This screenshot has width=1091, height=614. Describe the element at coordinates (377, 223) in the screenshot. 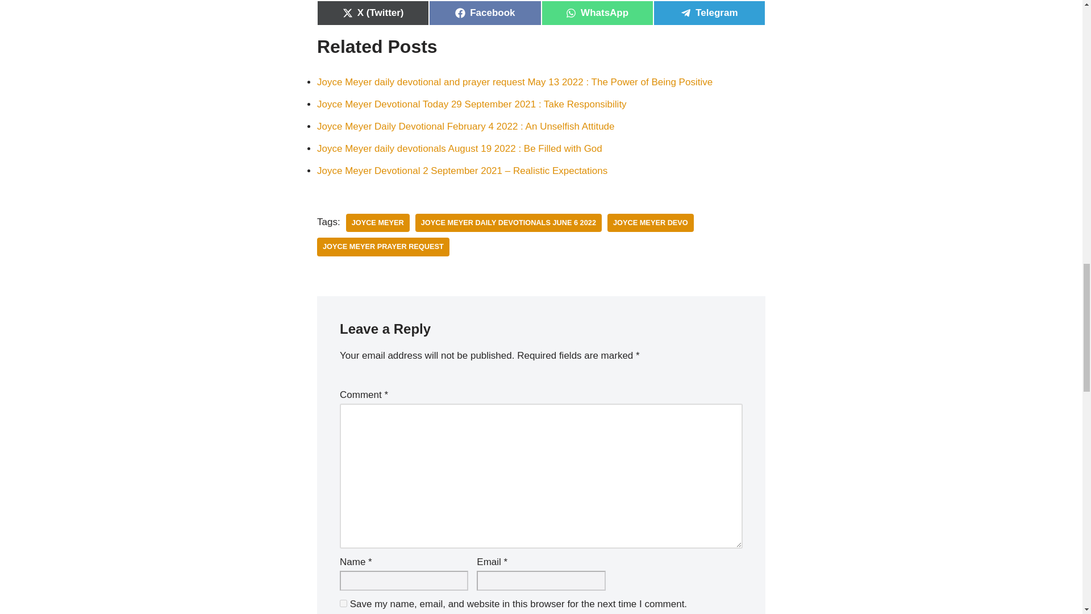

I see `Joyce Meyer` at that location.